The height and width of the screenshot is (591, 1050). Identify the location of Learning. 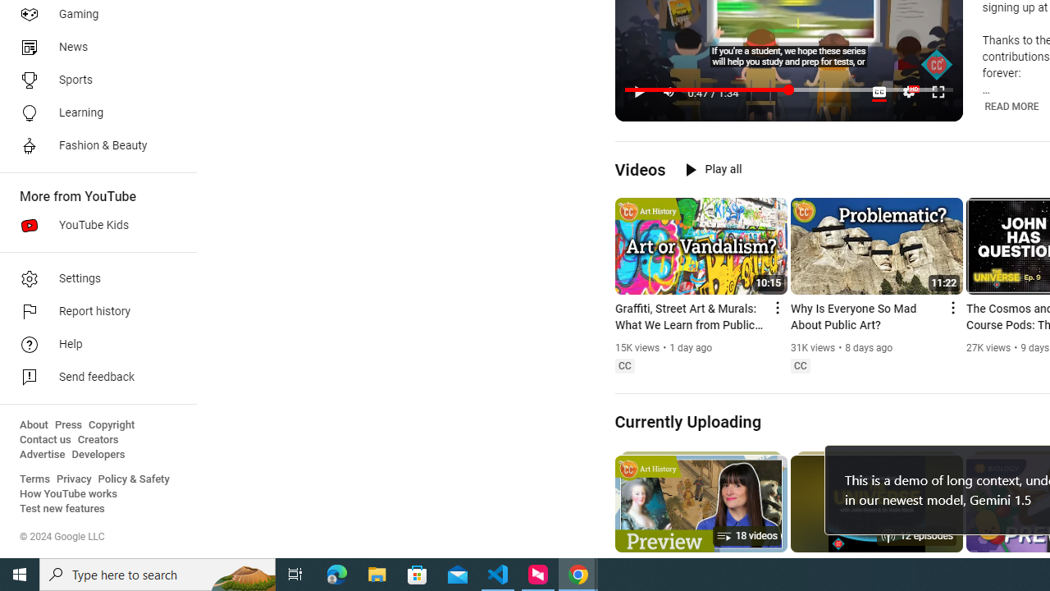
(94, 113).